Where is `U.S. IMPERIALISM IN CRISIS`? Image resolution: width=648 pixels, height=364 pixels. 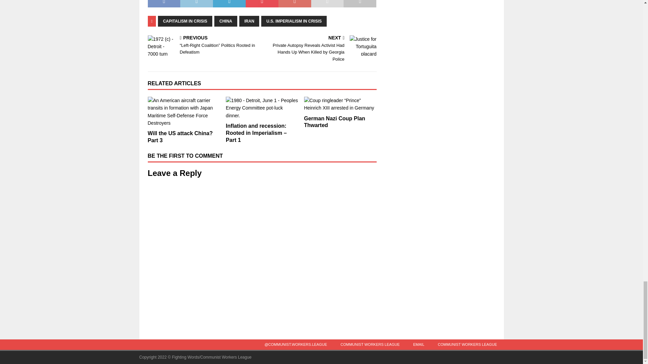
U.S. IMPERIALISM IN CRISIS is located at coordinates (294, 21).